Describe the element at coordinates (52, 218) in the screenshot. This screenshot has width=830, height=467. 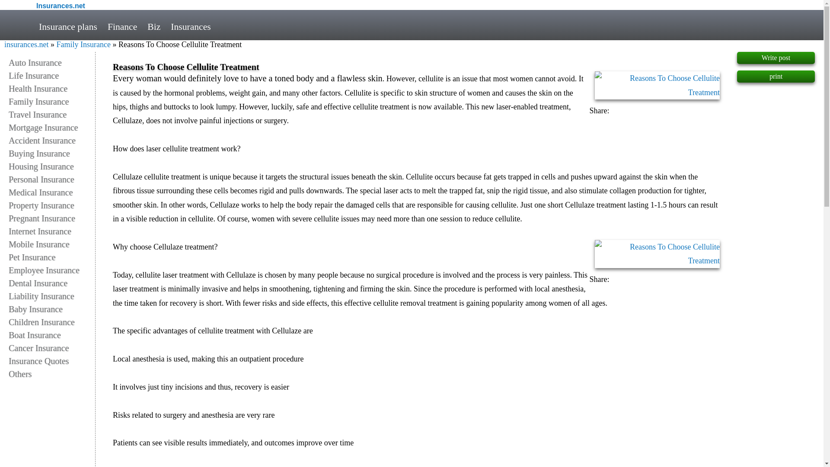
I see `Pregnant Insurance` at that location.